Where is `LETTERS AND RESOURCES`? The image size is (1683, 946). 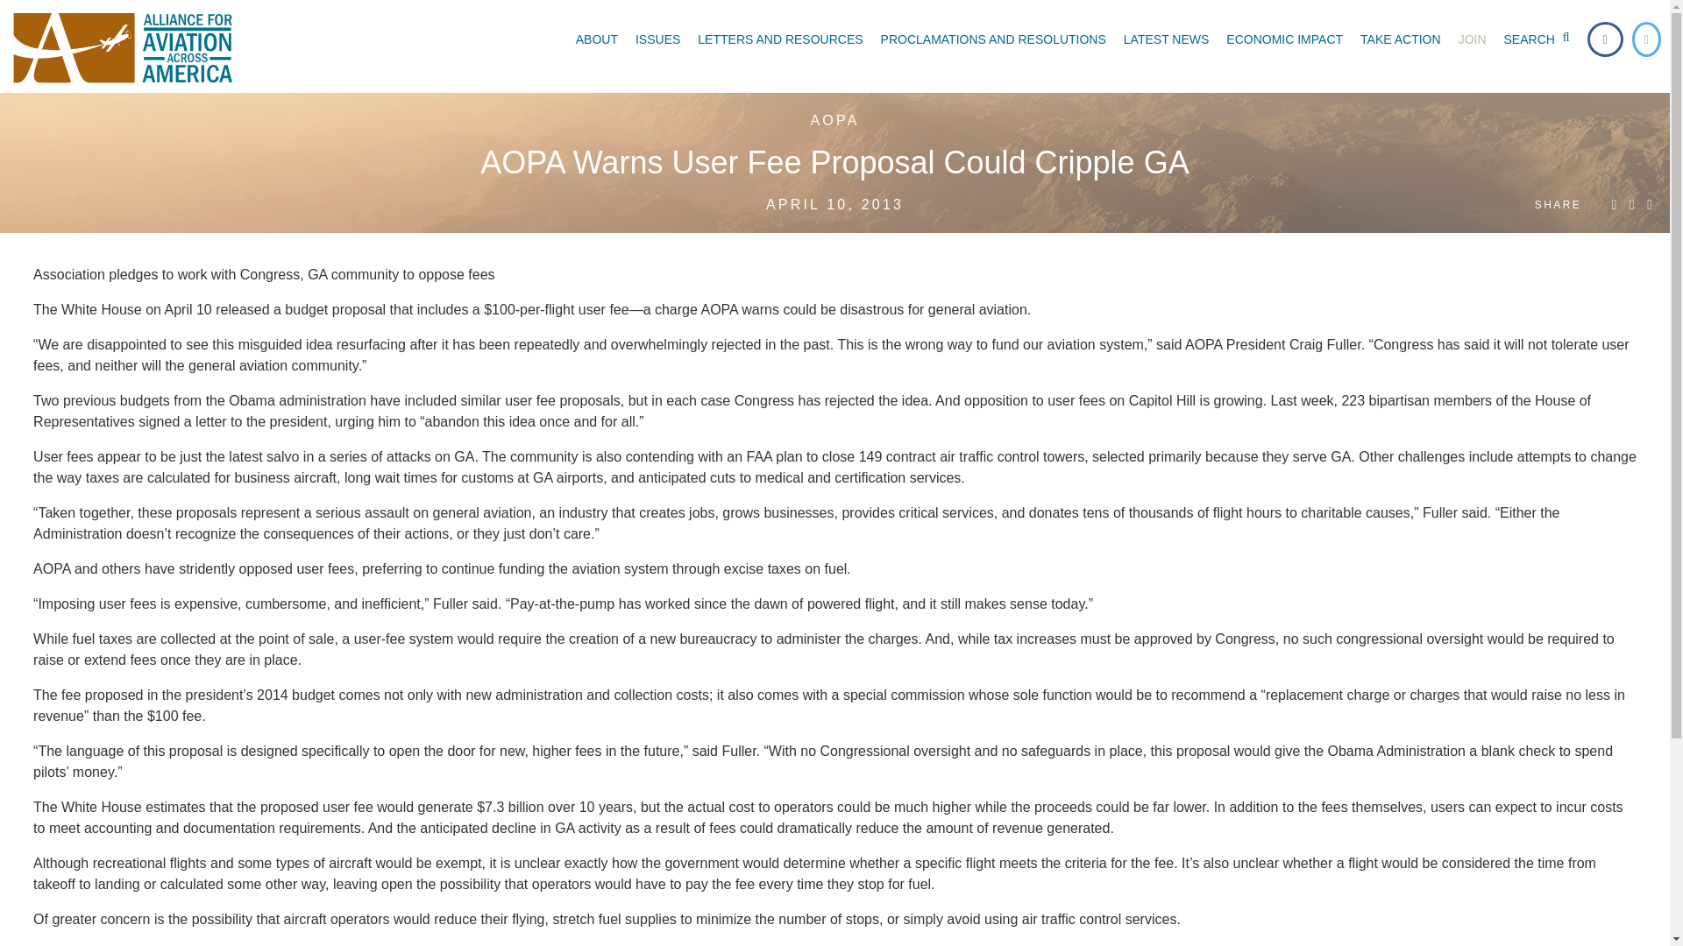
LETTERS AND RESOURCES is located at coordinates (780, 39).